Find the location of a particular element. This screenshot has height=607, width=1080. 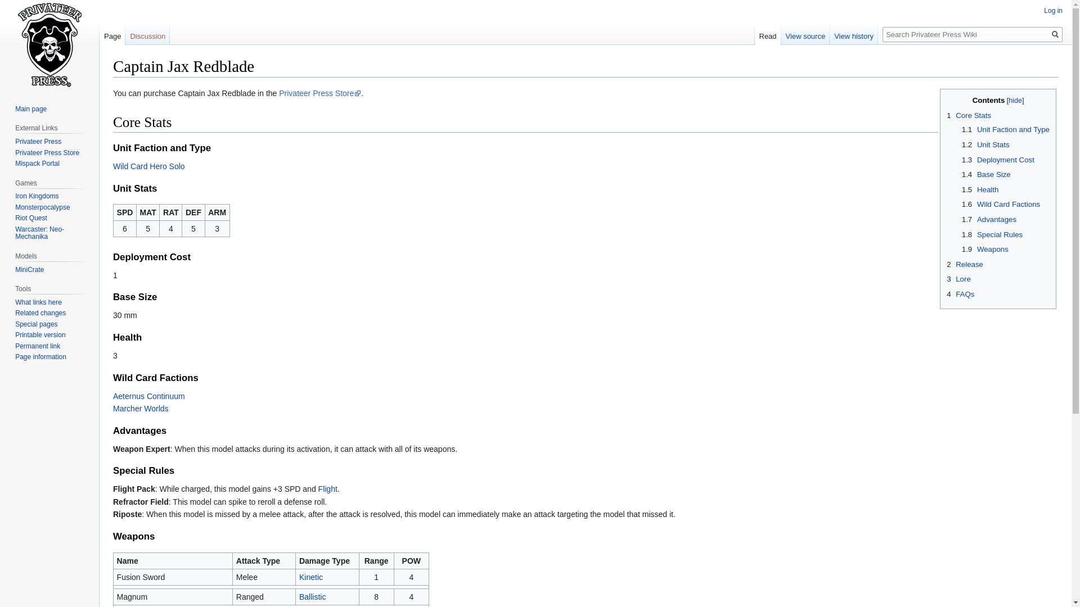

Privateer Press Store is located at coordinates (319, 93).